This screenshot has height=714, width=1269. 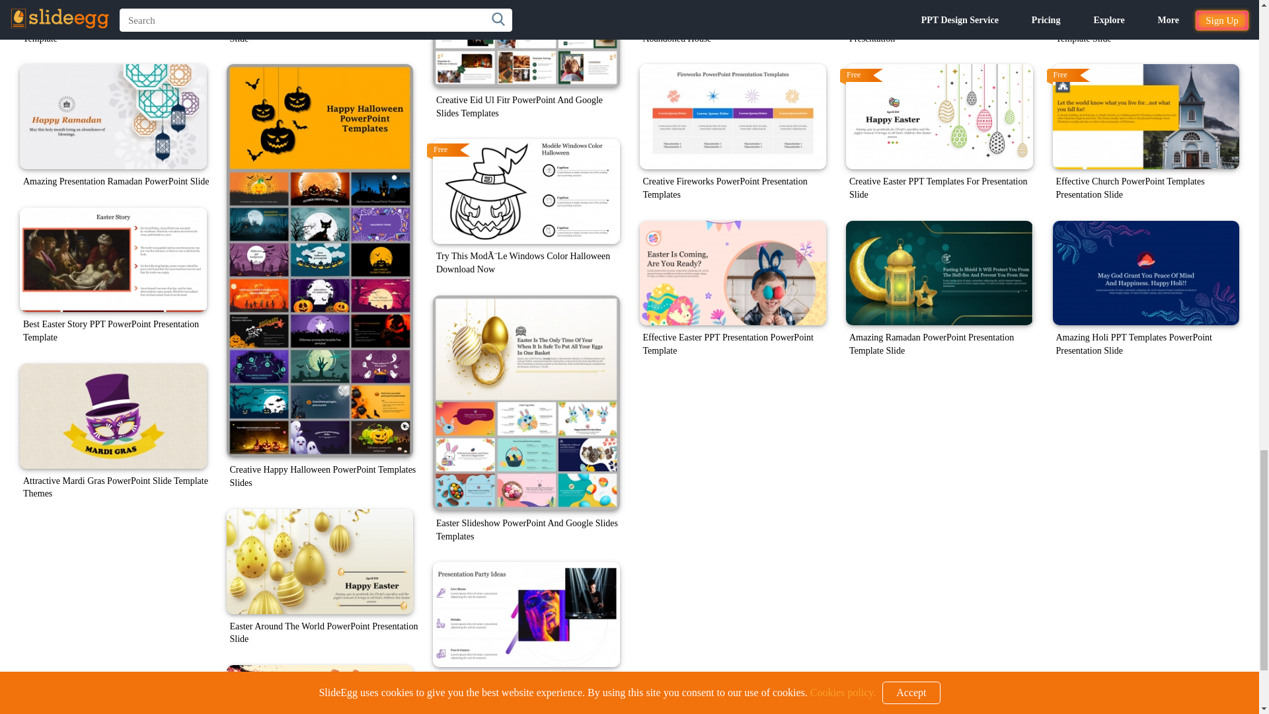 What do you see at coordinates (319, 689) in the screenshot?
I see `Best Festival PowerPoint Template and Google Slides Themes` at bounding box center [319, 689].